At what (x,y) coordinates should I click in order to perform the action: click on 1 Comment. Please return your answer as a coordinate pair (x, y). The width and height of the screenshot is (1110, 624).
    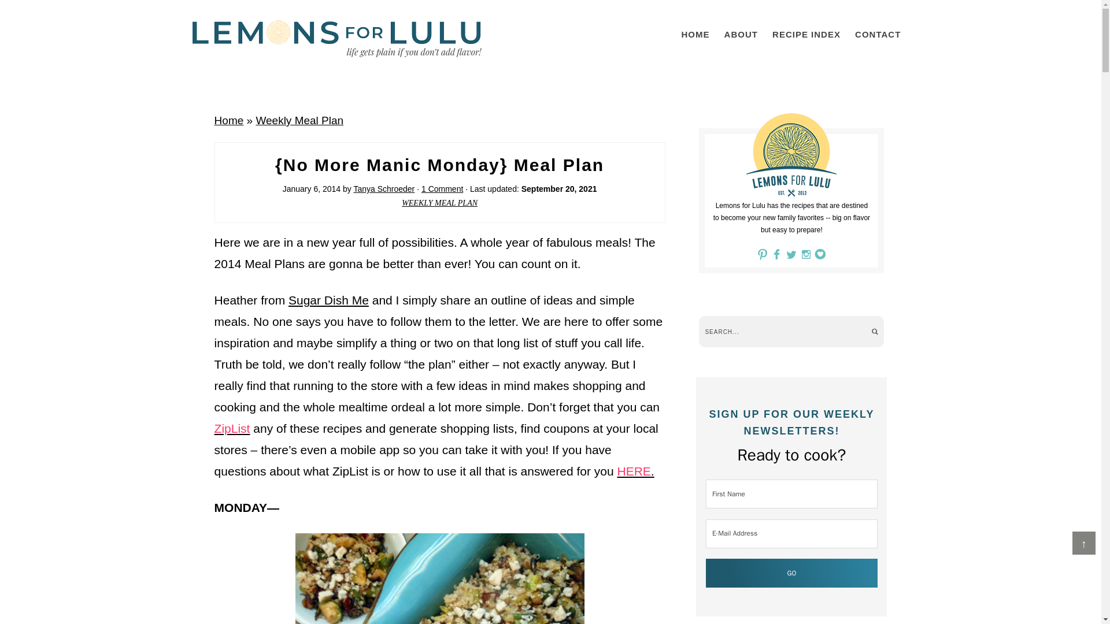
    Looking at the image, I should click on (442, 188).